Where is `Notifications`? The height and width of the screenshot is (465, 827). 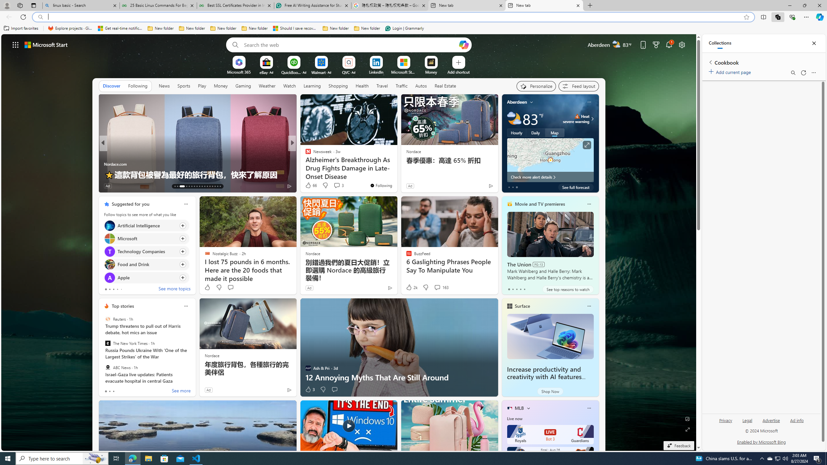 Notifications is located at coordinates (669, 45).